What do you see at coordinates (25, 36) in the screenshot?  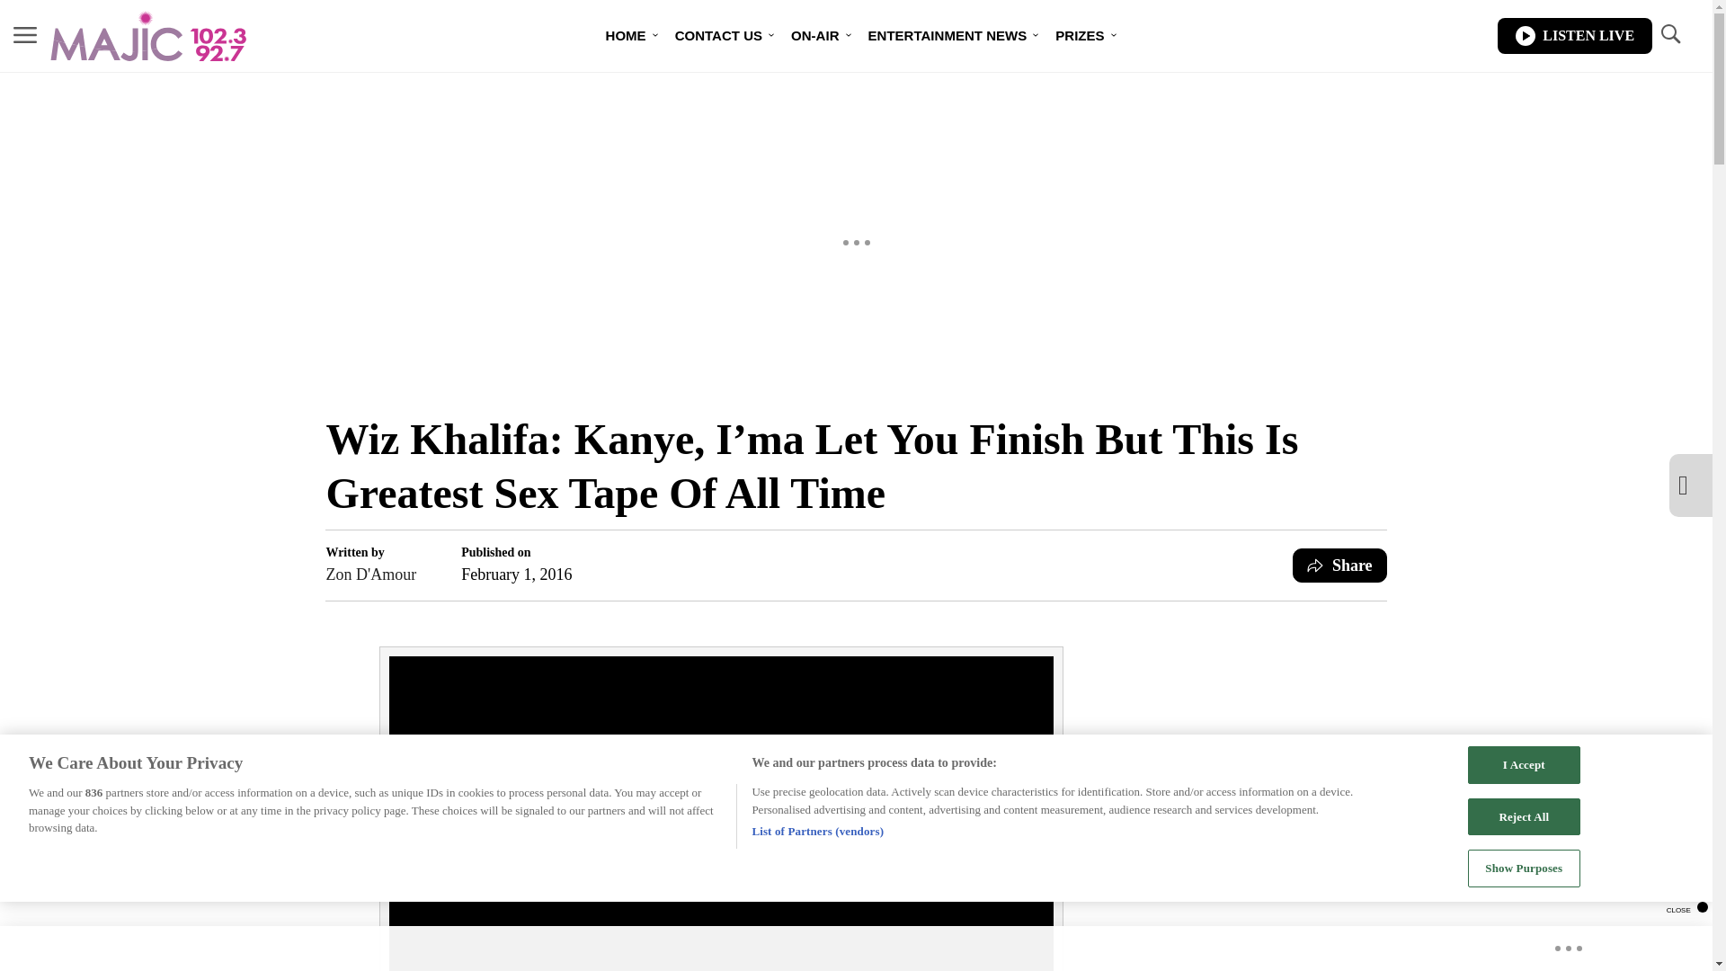 I see `MENU` at bounding box center [25, 36].